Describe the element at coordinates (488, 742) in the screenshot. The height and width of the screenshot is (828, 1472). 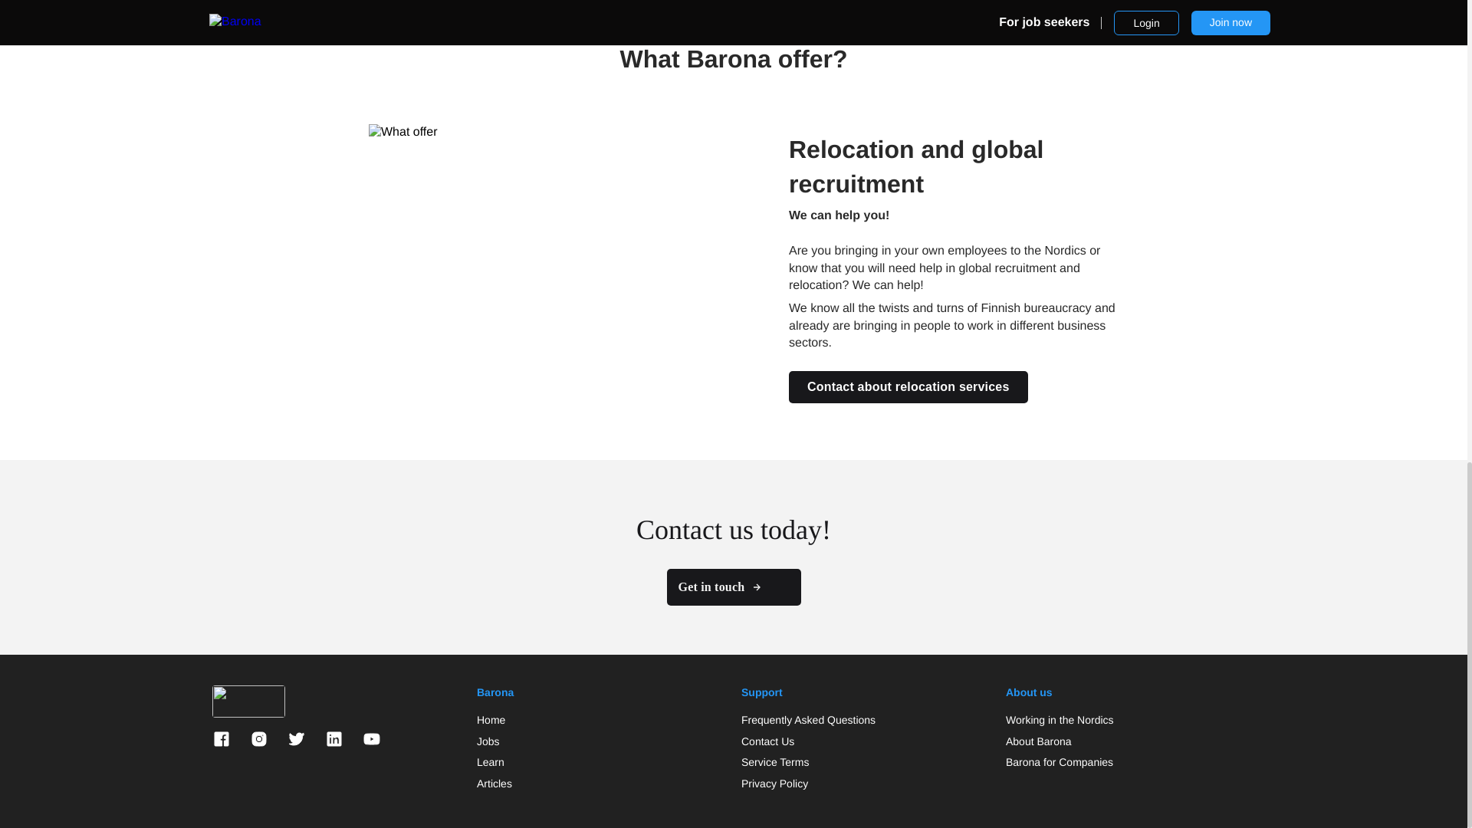
I see `Jobs` at that location.